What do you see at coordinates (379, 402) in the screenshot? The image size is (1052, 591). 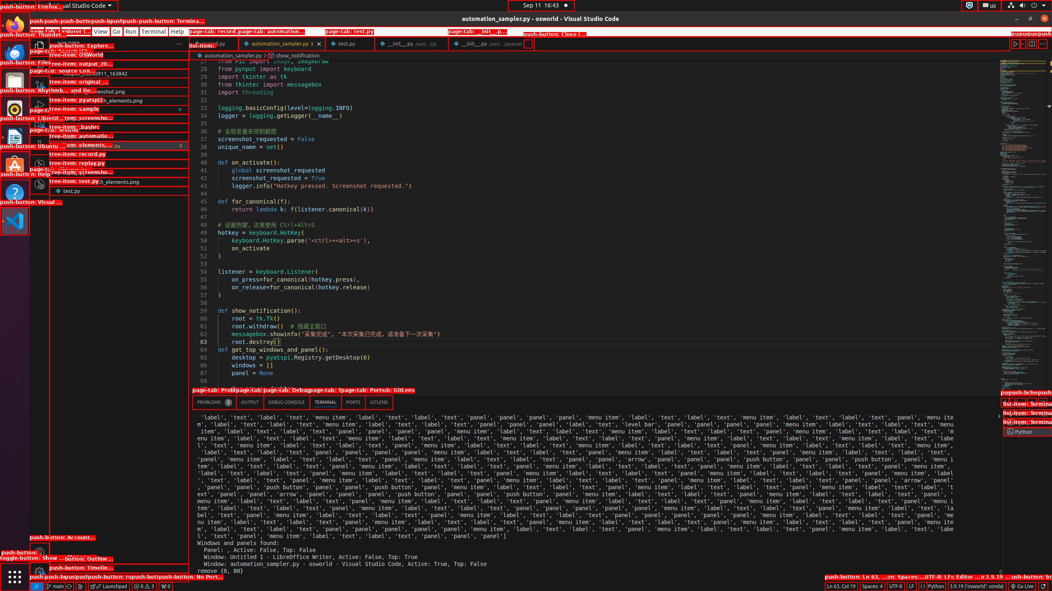 I see `GitLens` at bounding box center [379, 402].